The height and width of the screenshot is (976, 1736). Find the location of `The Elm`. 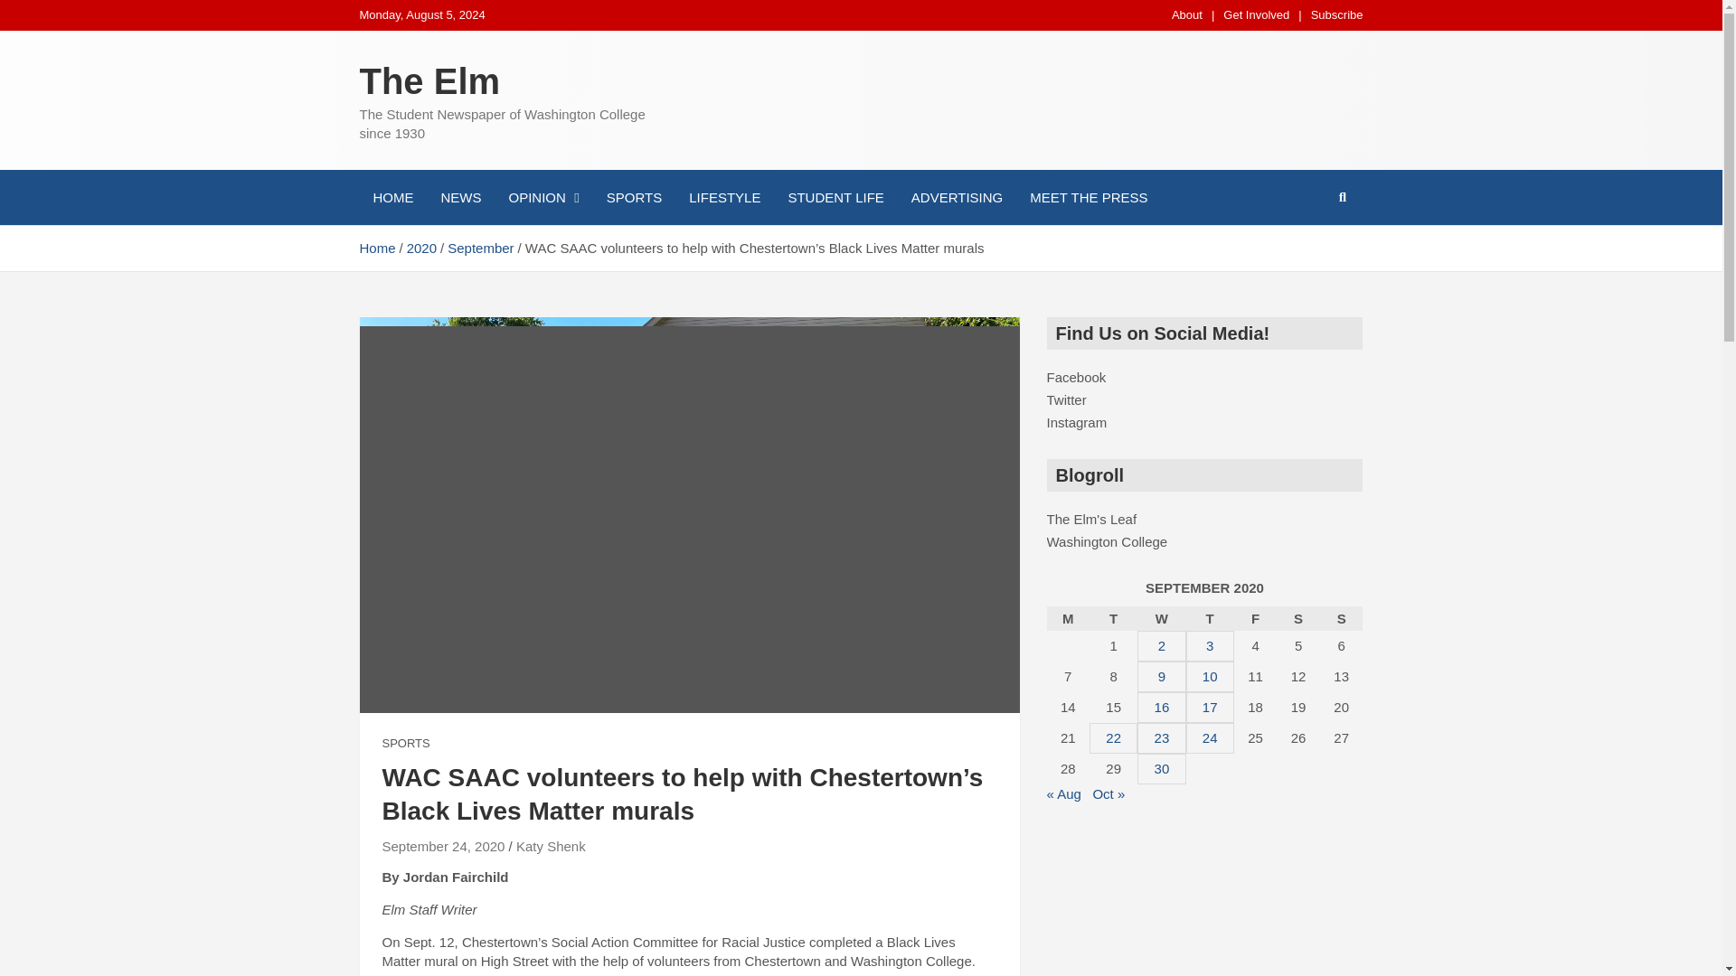

The Elm is located at coordinates (430, 81).